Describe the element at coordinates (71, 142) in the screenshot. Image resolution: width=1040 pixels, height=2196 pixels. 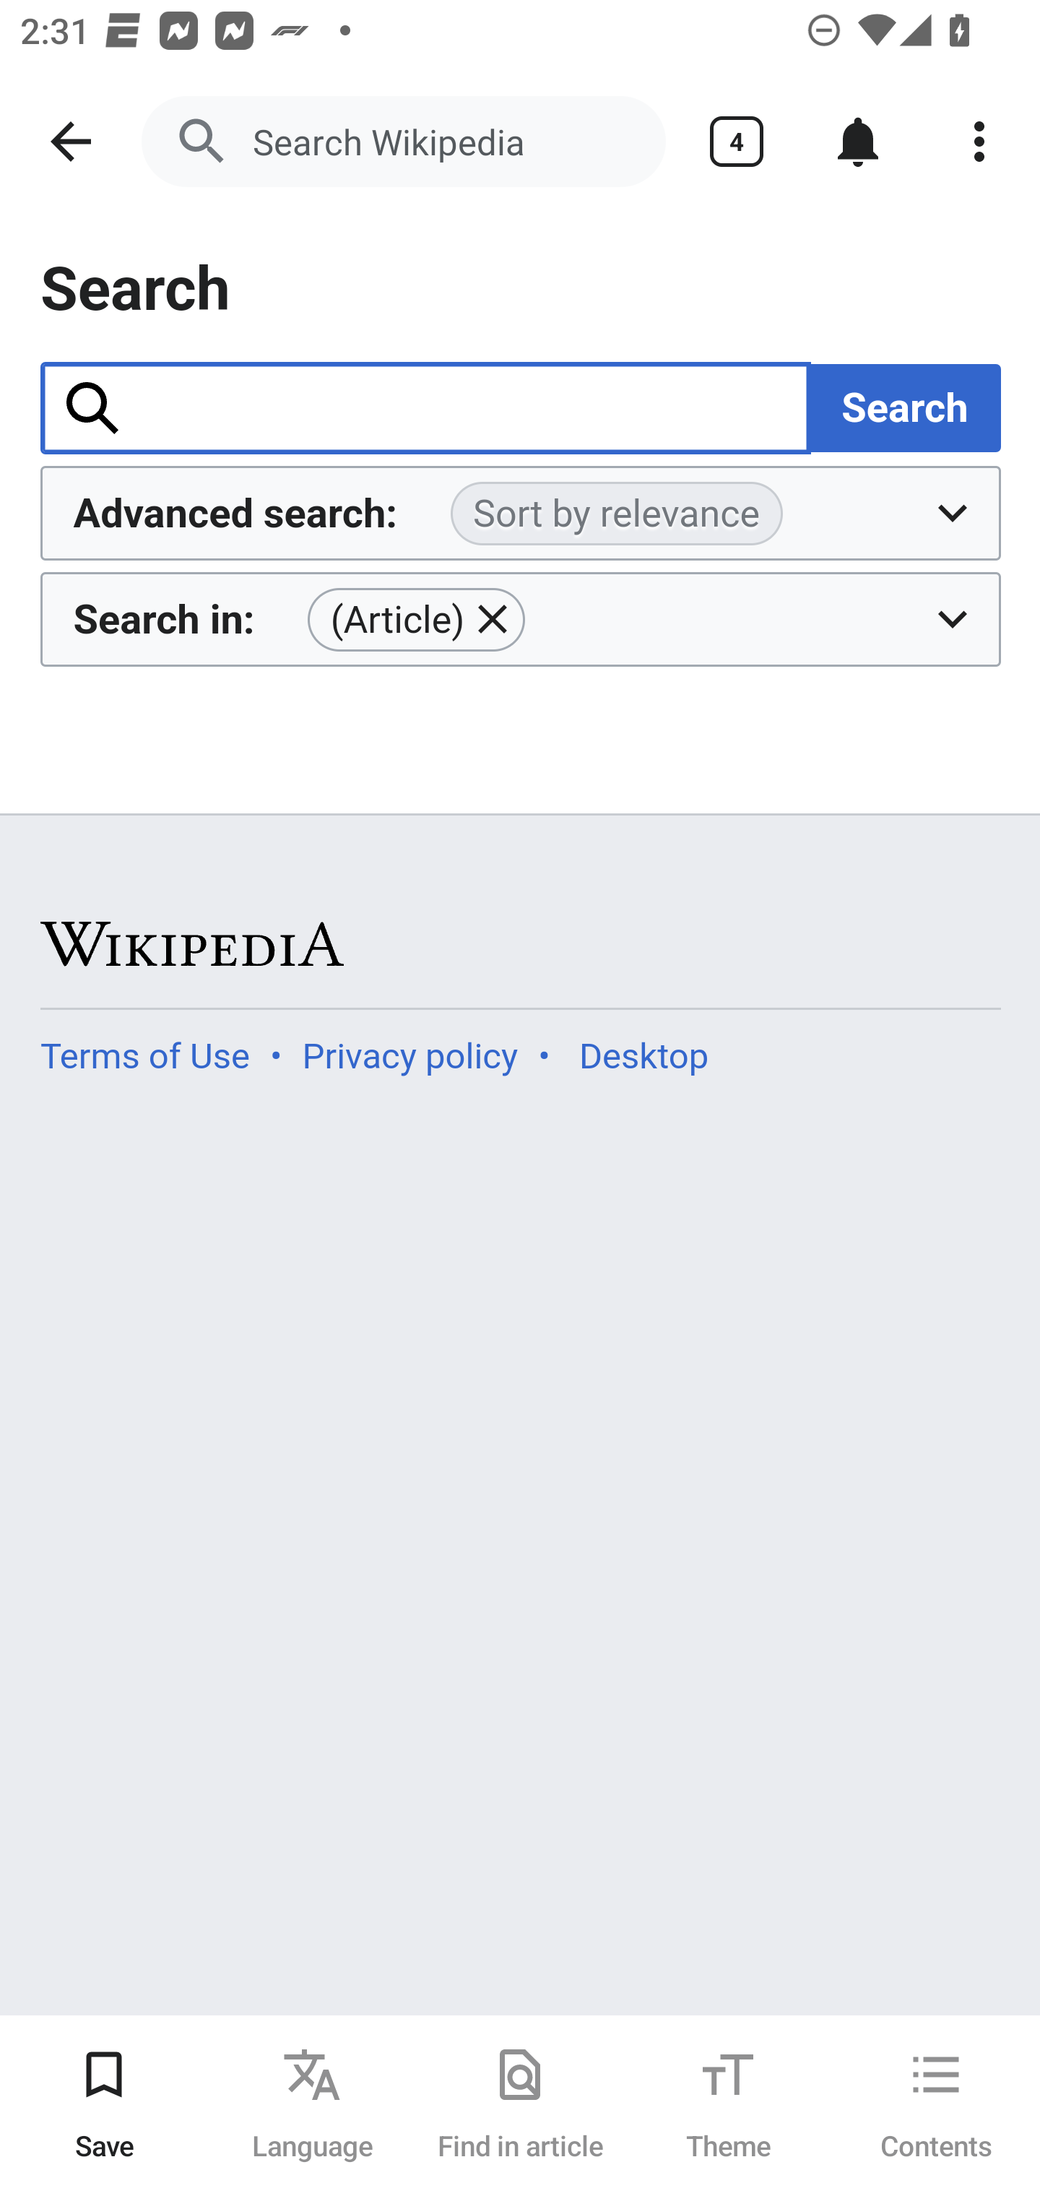
I see `Navigate up` at that location.